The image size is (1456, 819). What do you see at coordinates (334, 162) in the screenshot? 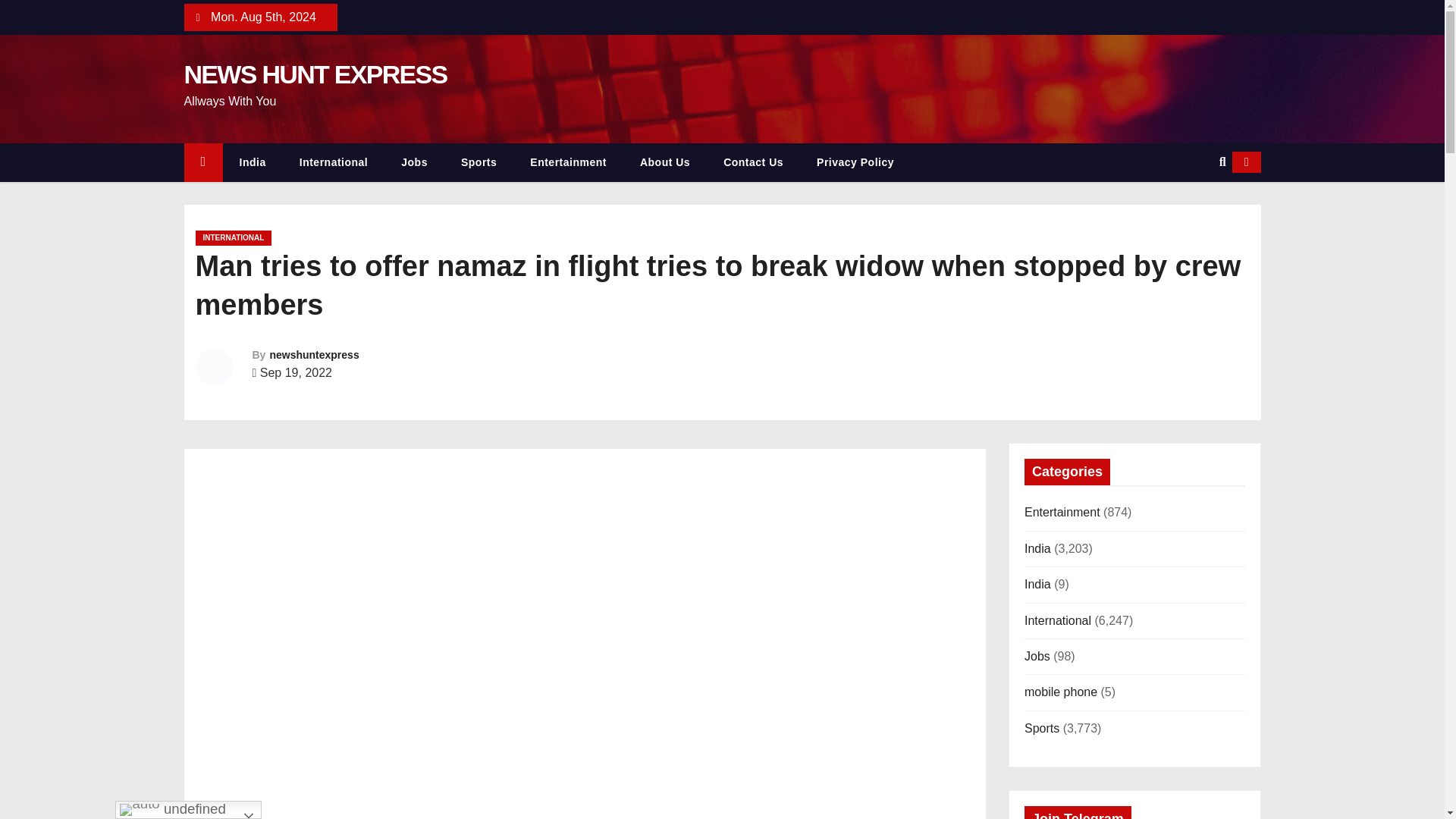
I see `International` at bounding box center [334, 162].